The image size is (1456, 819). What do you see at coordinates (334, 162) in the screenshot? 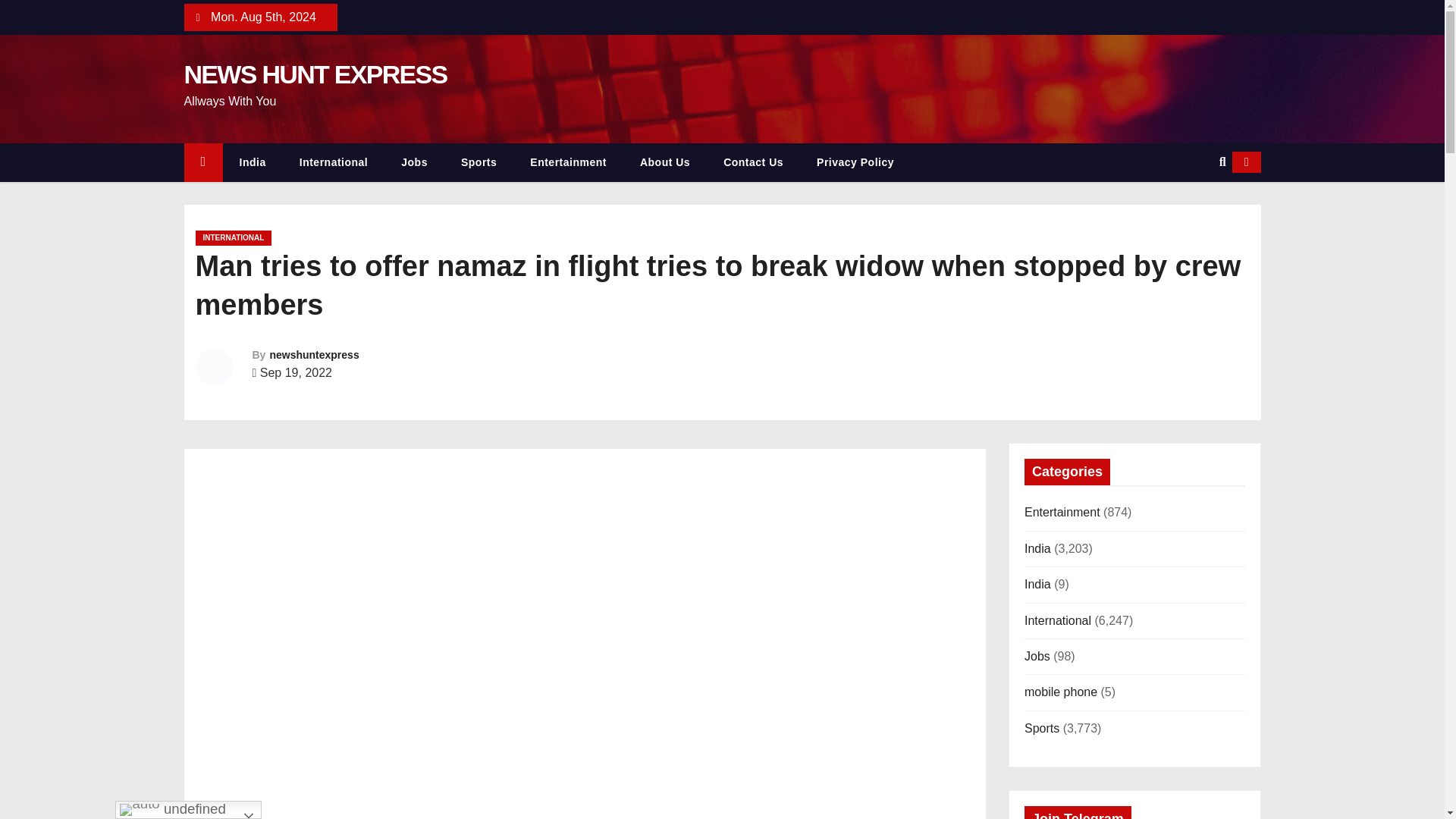
I see `International` at bounding box center [334, 162].